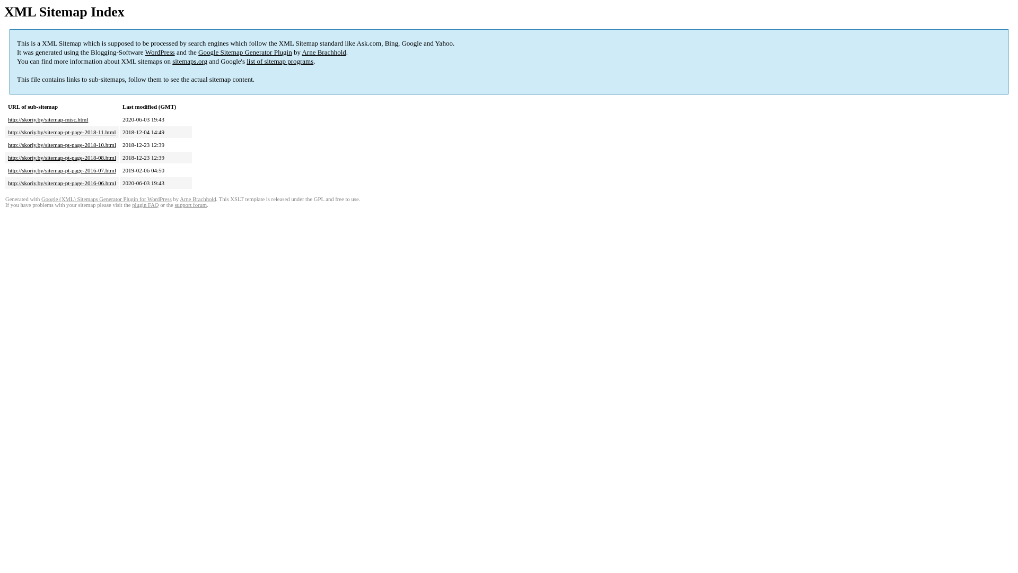 The height and width of the screenshot is (573, 1018). I want to click on Arne Brachhold, so click(198, 199).